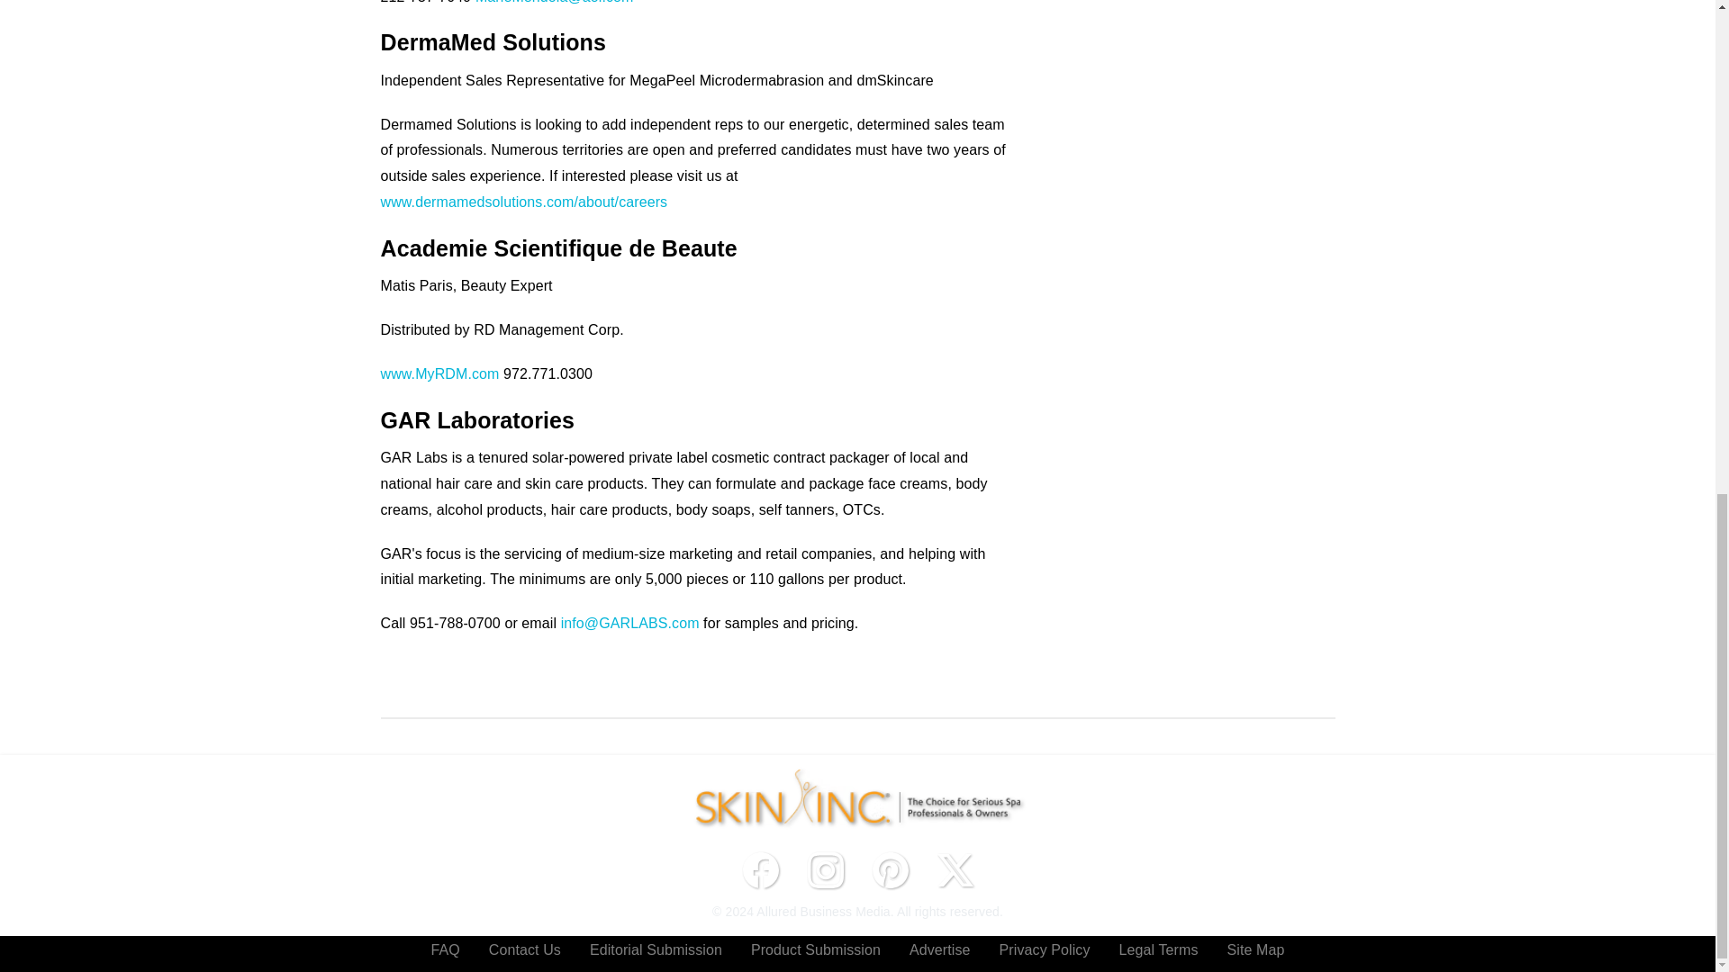  What do you see at coordinates (890, 870) in the screenshot?
I see `Pinterest icon` at bounding box center [890, 870].